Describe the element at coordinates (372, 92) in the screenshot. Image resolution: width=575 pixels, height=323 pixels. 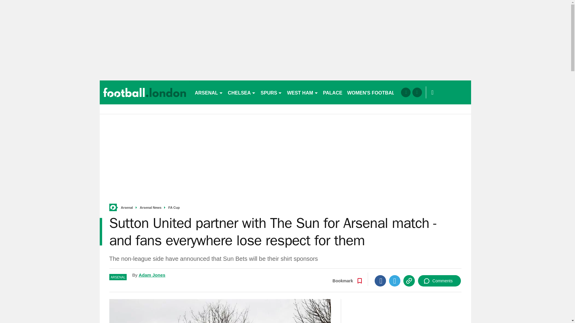
I see `WOMEN'S FOOTBALL` at that location.